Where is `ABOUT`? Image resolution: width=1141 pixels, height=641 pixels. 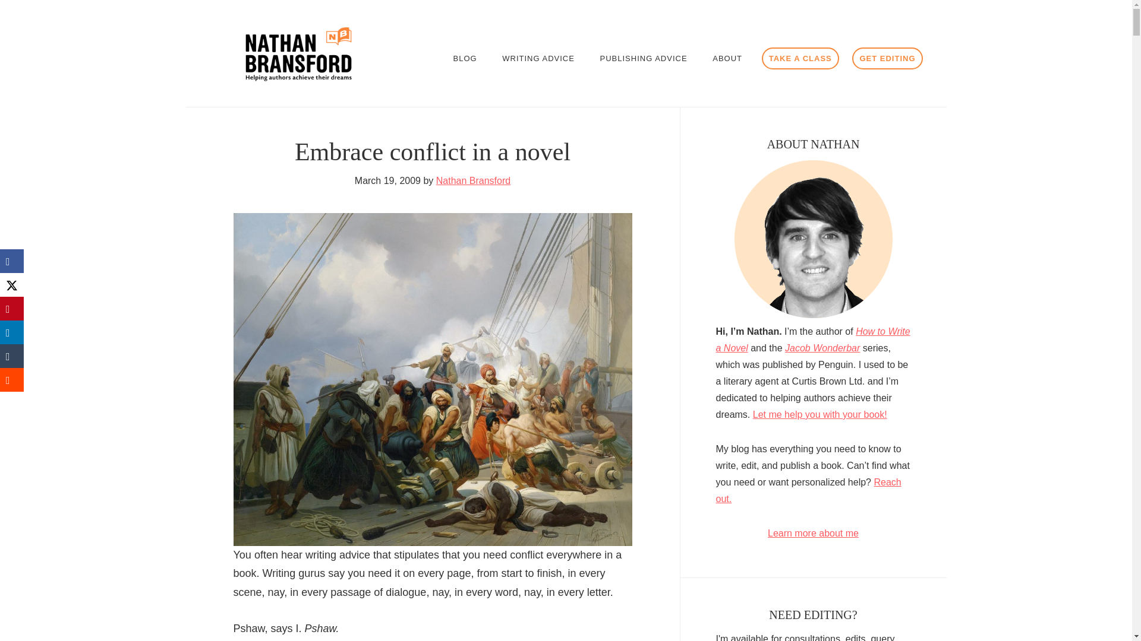
ABOUT is located at coordinates (727, 58).